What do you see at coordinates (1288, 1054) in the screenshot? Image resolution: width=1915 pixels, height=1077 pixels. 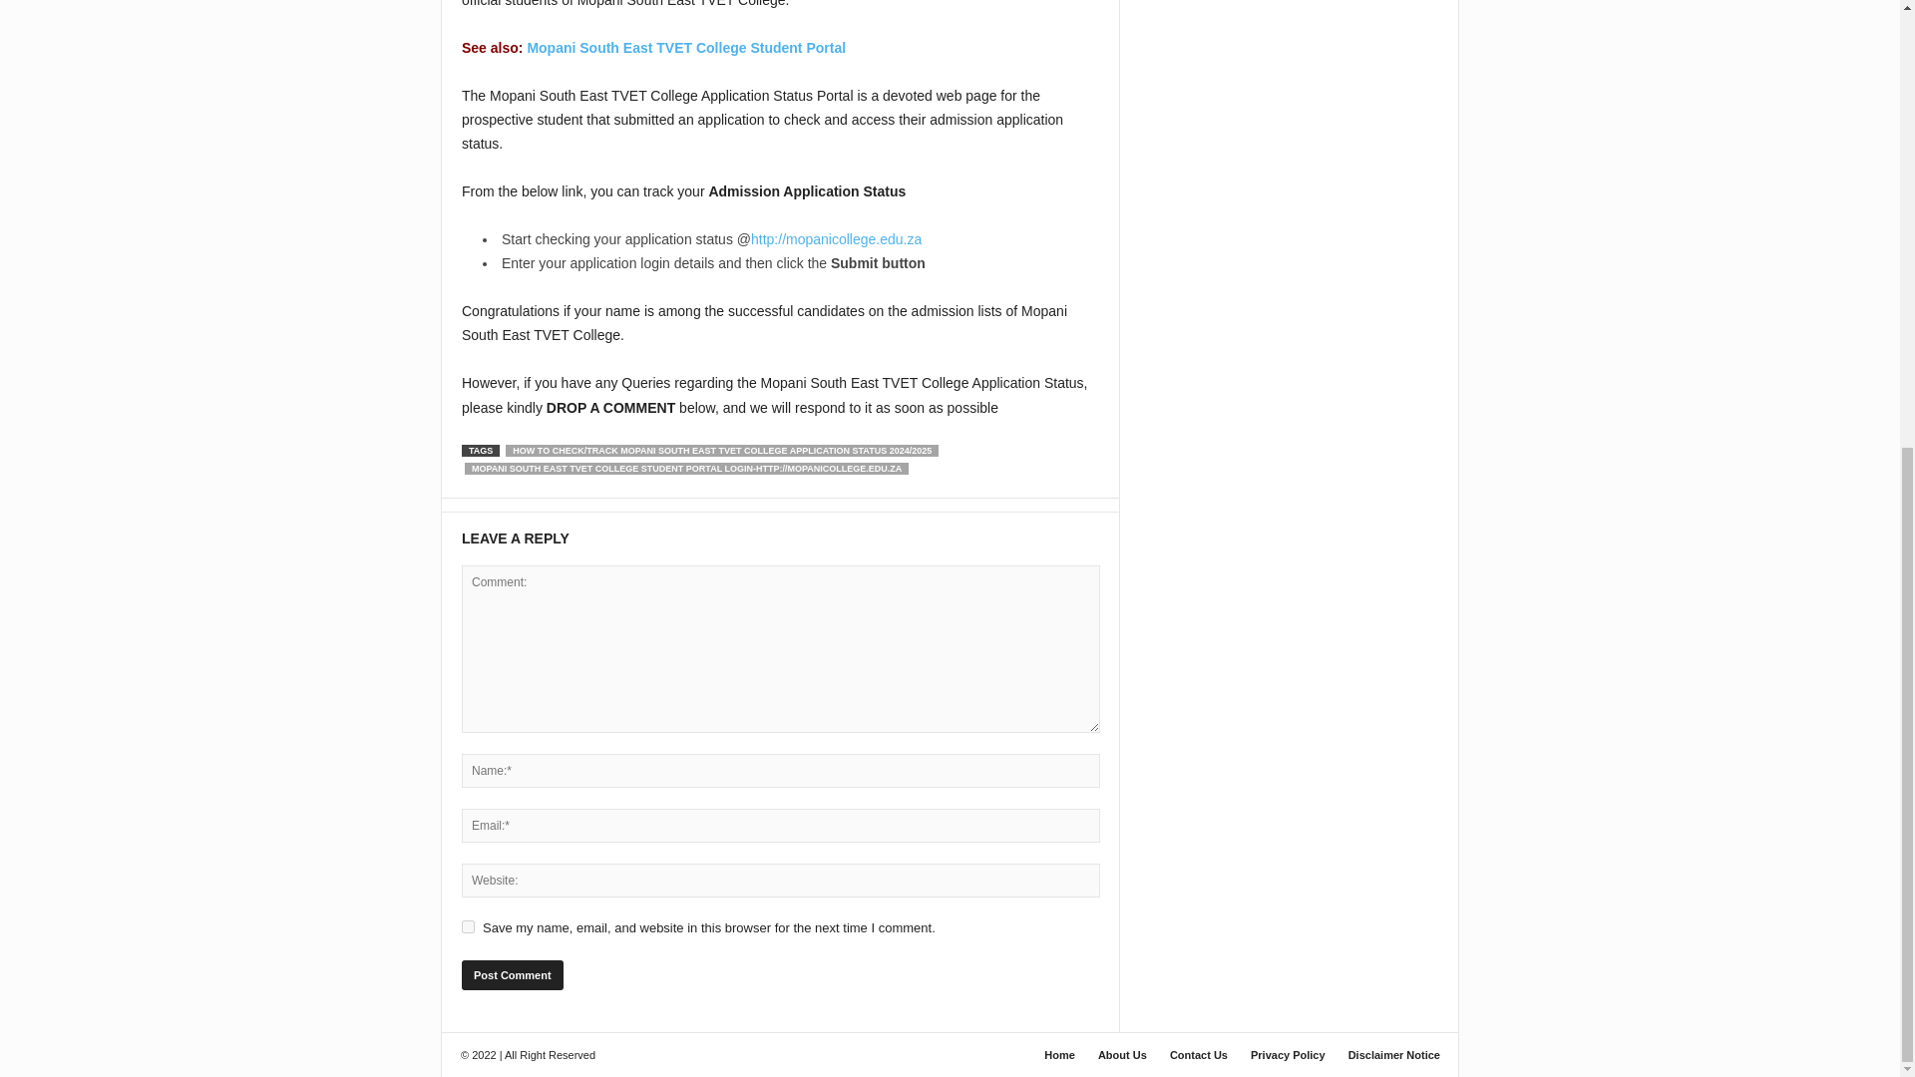 I see `Privacy Policy` at bounding box center [1288, 1054].